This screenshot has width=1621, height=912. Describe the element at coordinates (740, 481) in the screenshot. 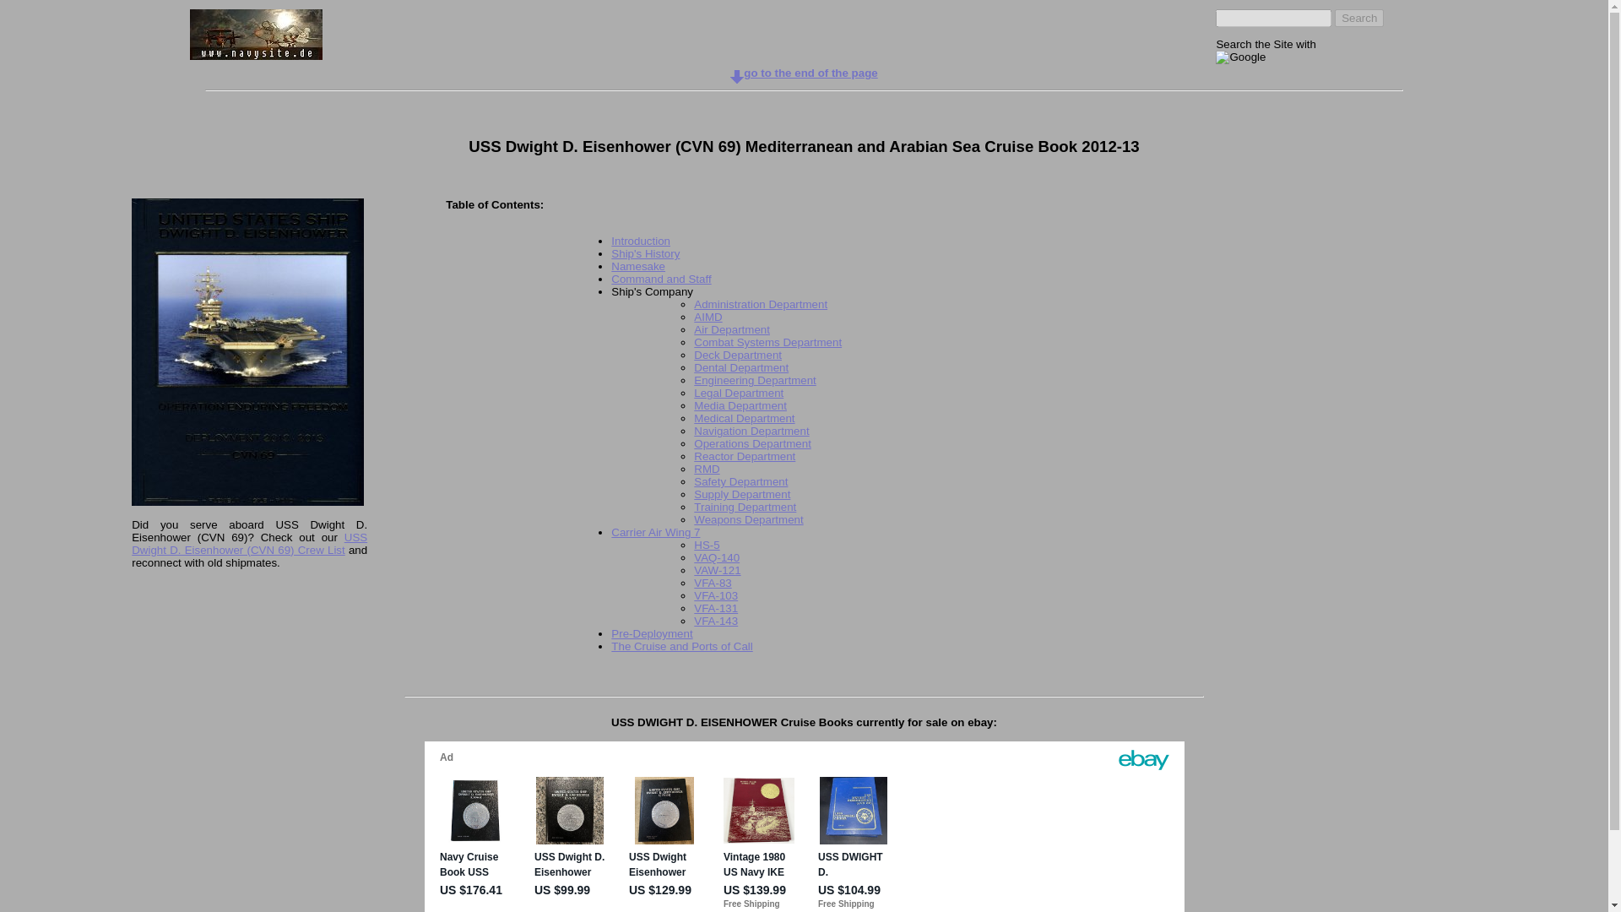

I see `Safety Department` at that location.